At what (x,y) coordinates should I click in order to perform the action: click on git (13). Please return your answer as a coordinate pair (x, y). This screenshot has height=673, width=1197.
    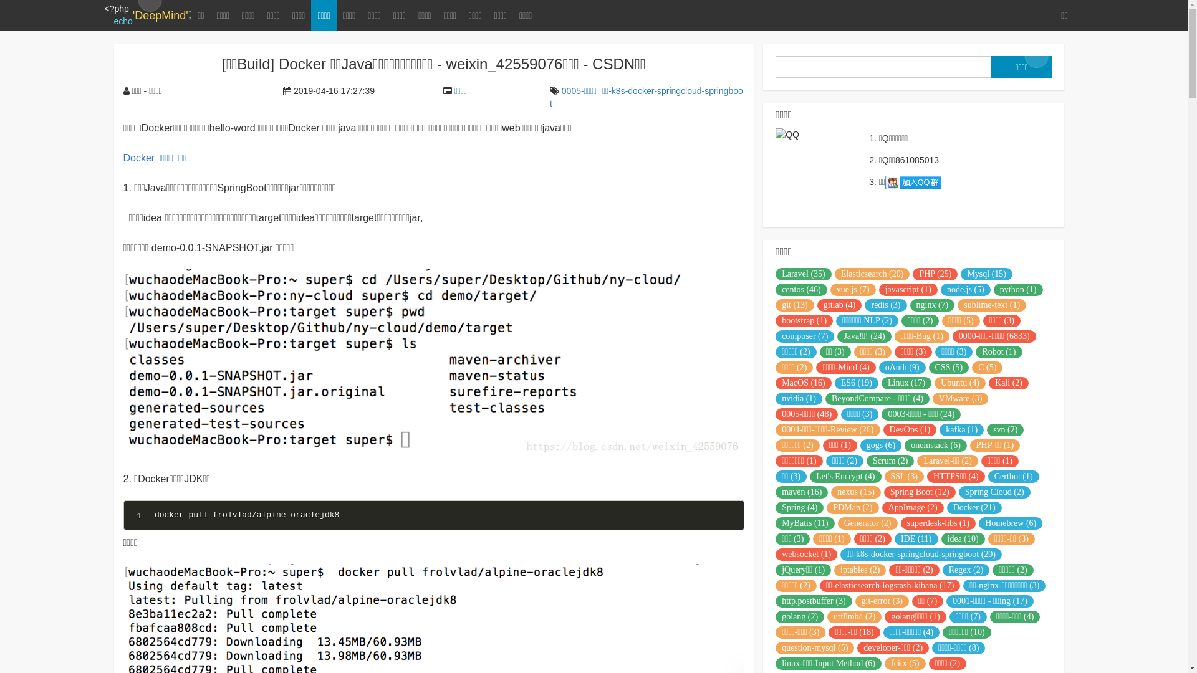
    Looking at the image, I should click on (795, 305).